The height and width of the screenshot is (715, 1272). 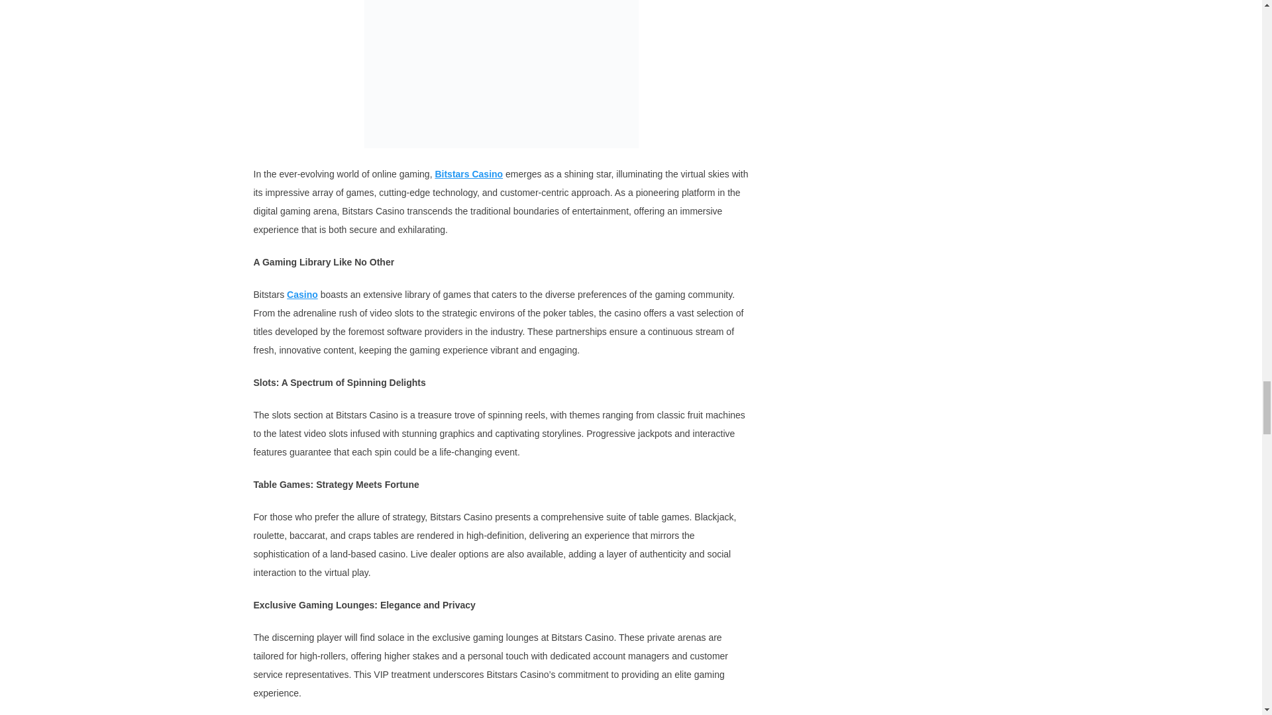 What do you see at coordinates (302, 294) in the screenshot?
I see `Casino` at bounding box center [302, 294].